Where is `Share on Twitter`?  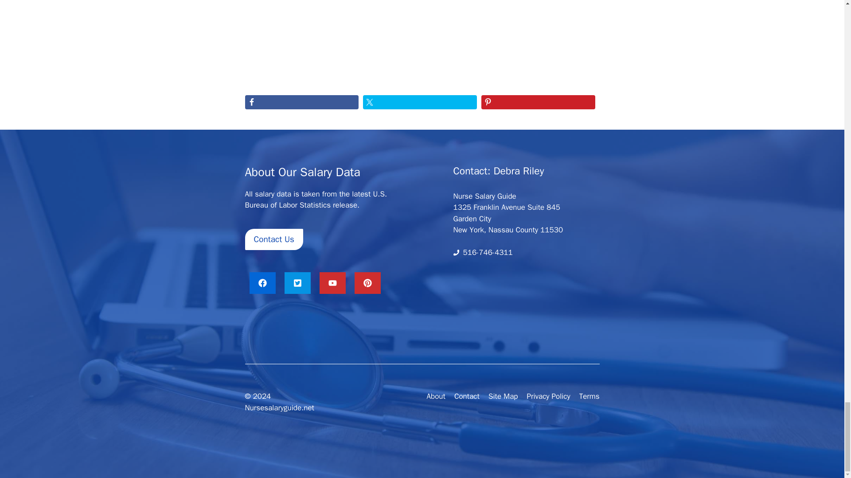 Share on Twitter is located at coordinates (420, 102).